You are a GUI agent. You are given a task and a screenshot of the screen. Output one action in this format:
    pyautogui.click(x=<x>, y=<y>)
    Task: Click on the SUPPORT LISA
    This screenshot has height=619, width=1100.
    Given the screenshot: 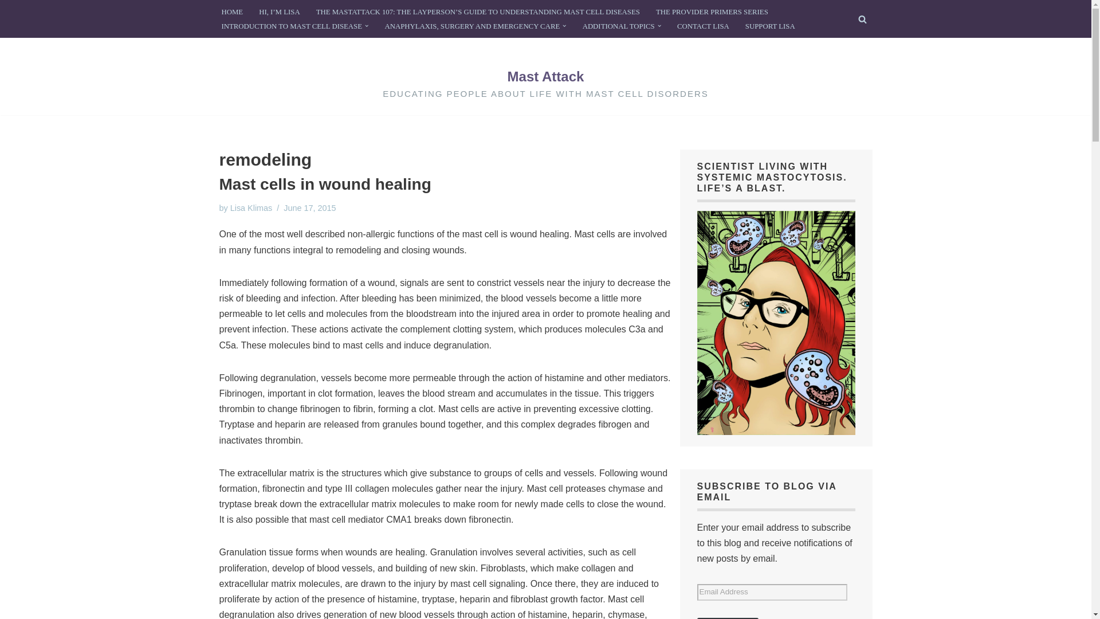 What is the action you would take?
    pyautogui.click(x=770, y=26)
    